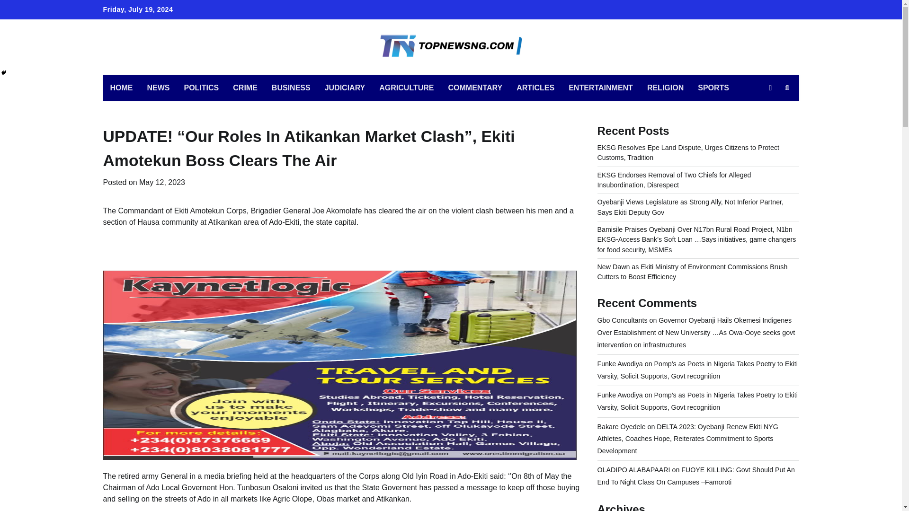 This screenshot has height=511, width=909. Describe the element at coordinates (291, 88) in the screenshot. I see `BUSINESS` at that location.